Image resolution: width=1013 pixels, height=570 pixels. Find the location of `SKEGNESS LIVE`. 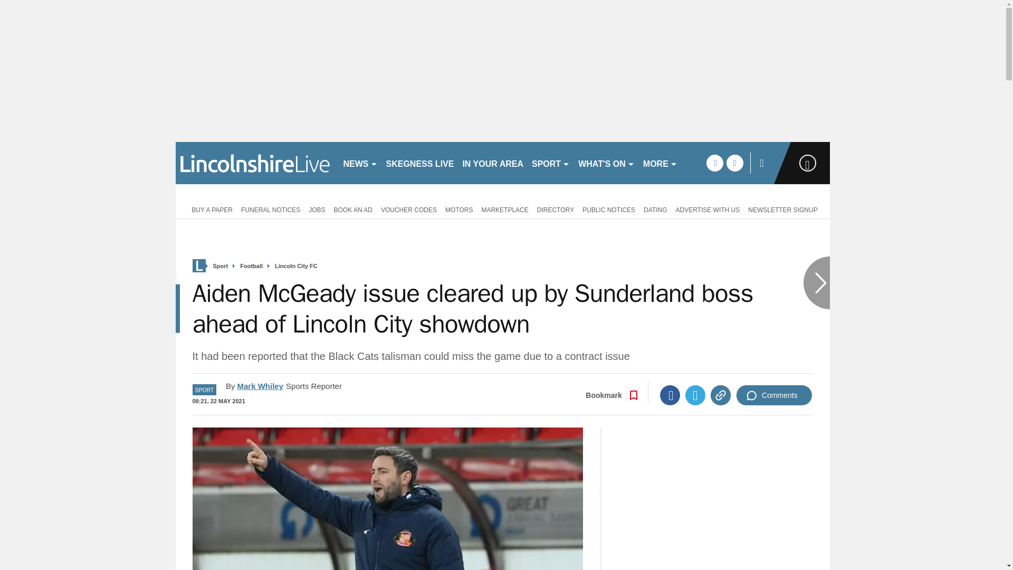

SKEGNESS LIVE is located at coordinates (420, 163).